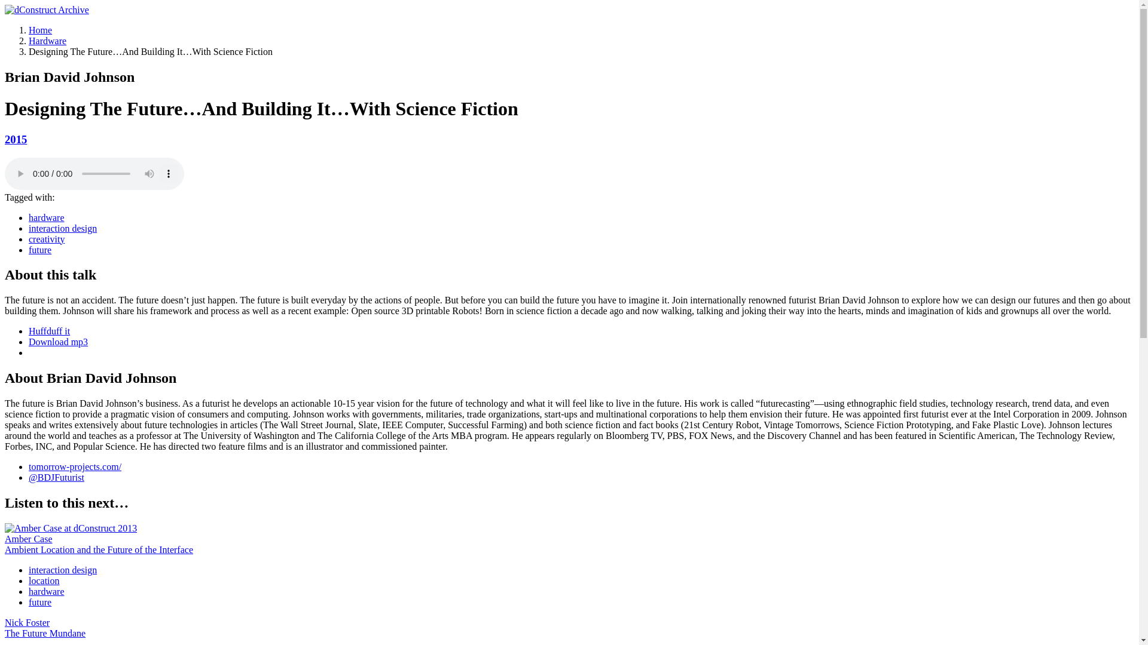 The height and width of the screenshot is (645, 1148). Describe the element at coordinates (48, 41) in the screenshot. I see `Hardware` at that location.